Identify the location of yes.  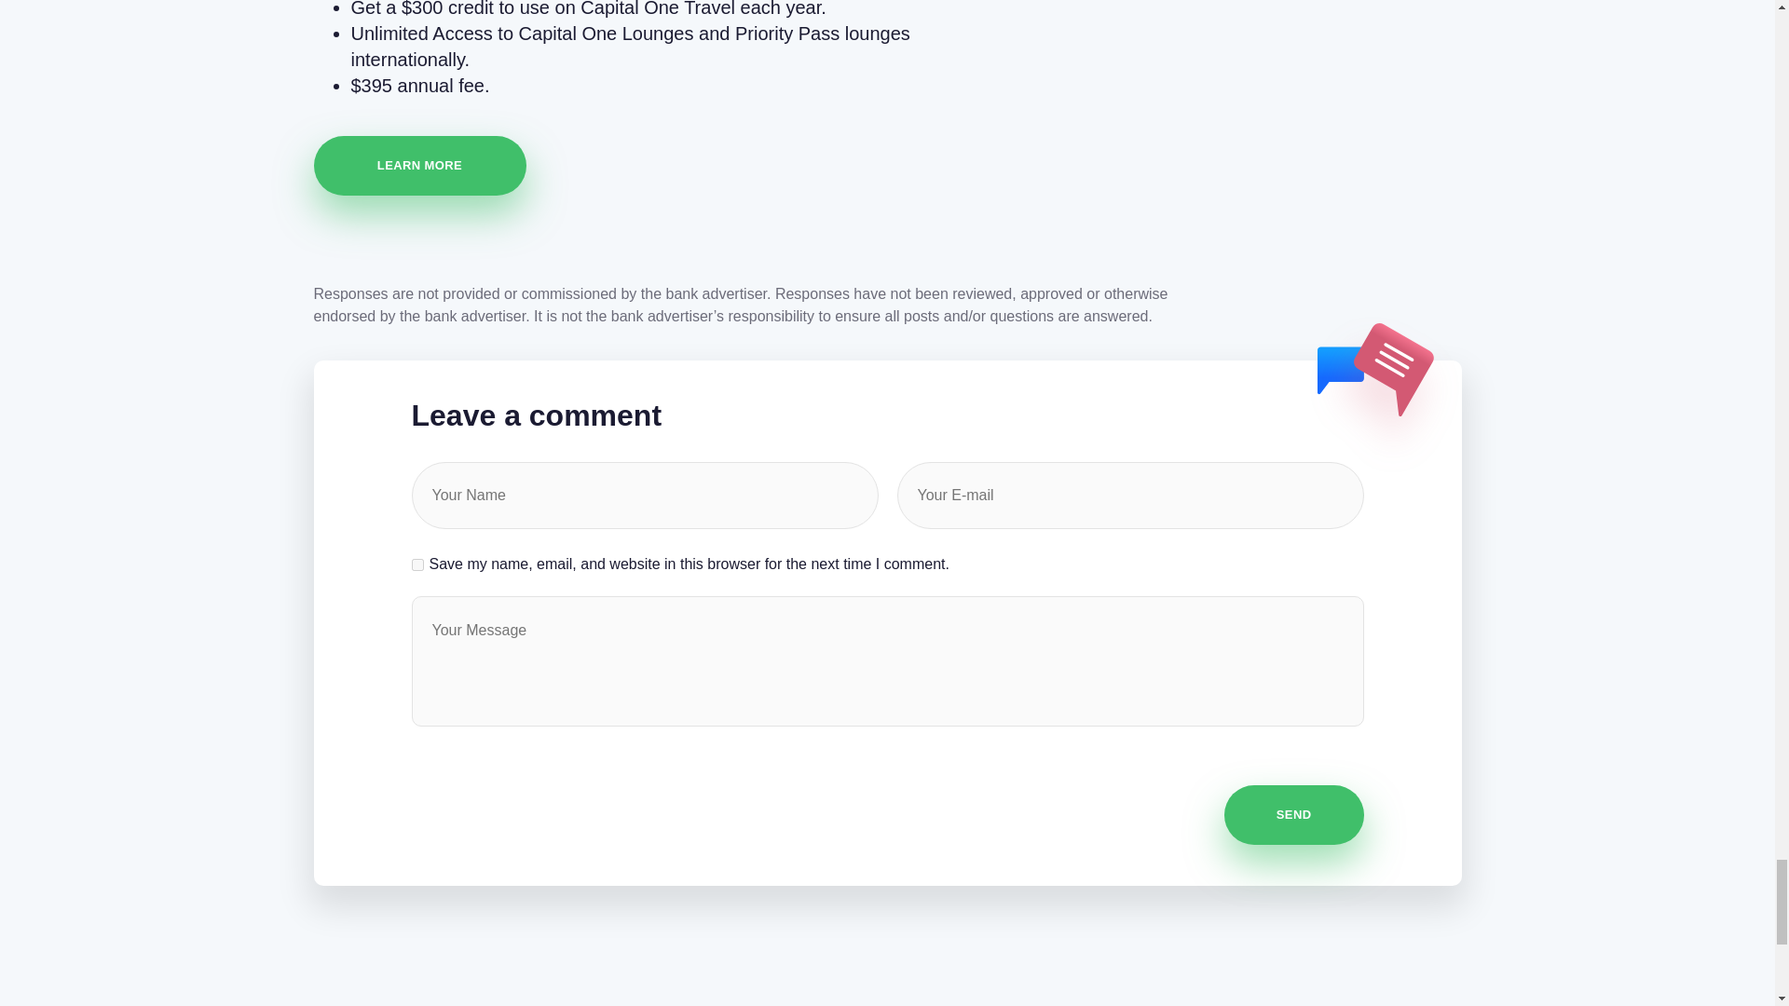
(417, 564).